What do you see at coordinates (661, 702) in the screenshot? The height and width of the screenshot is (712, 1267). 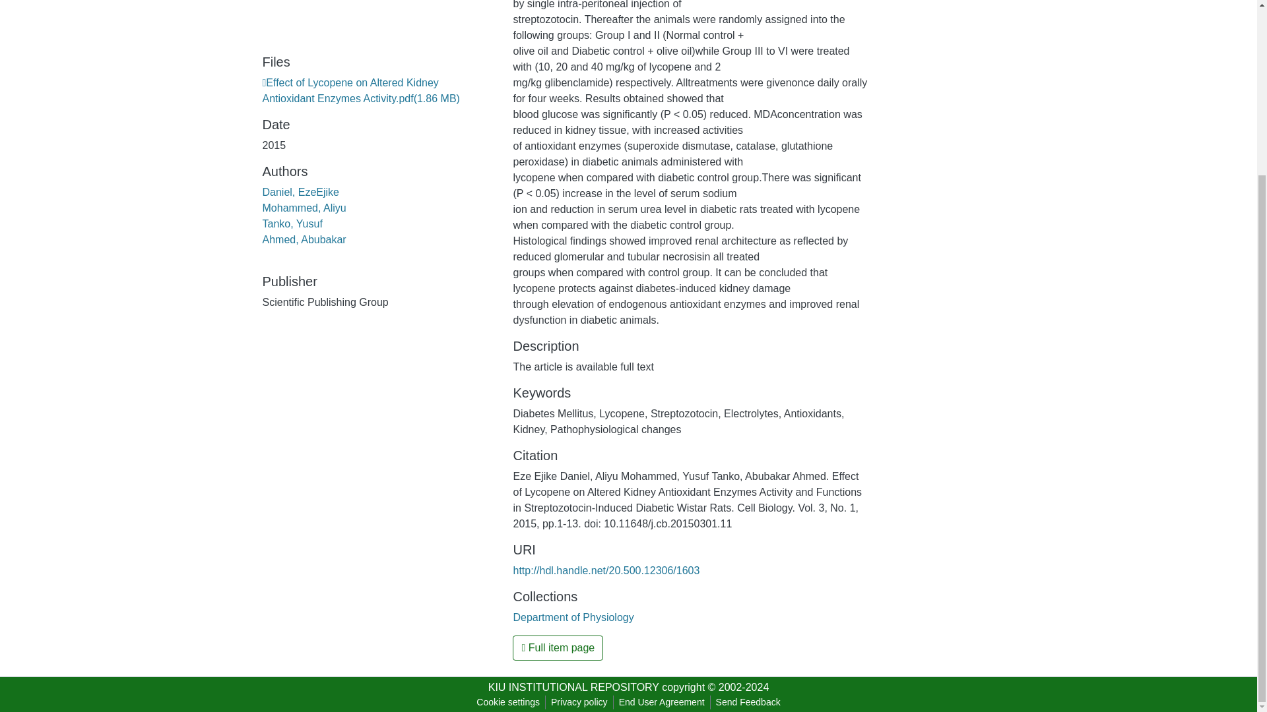 I see `End User Agreement` at bounding box center [661, 702].